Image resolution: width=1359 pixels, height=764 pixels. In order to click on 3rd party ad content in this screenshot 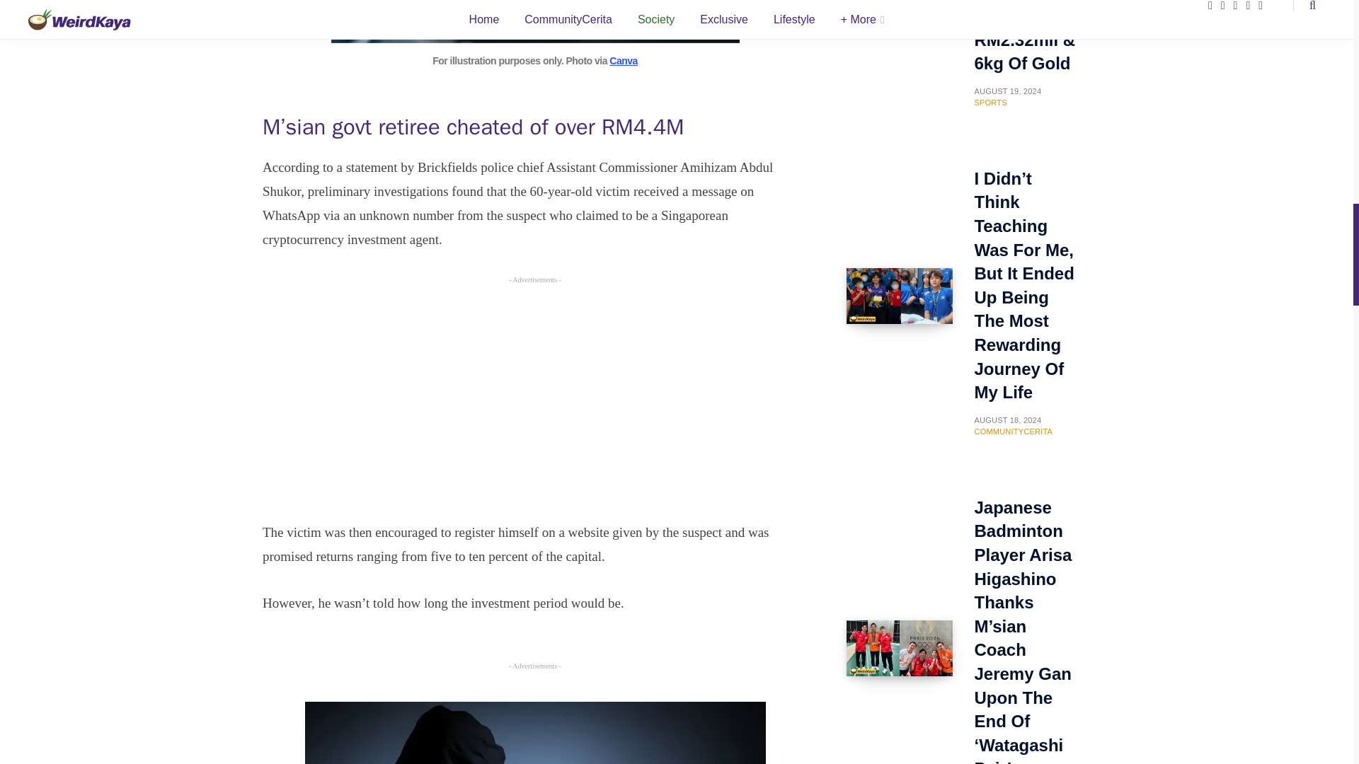, I will do `click(534, 400)`.